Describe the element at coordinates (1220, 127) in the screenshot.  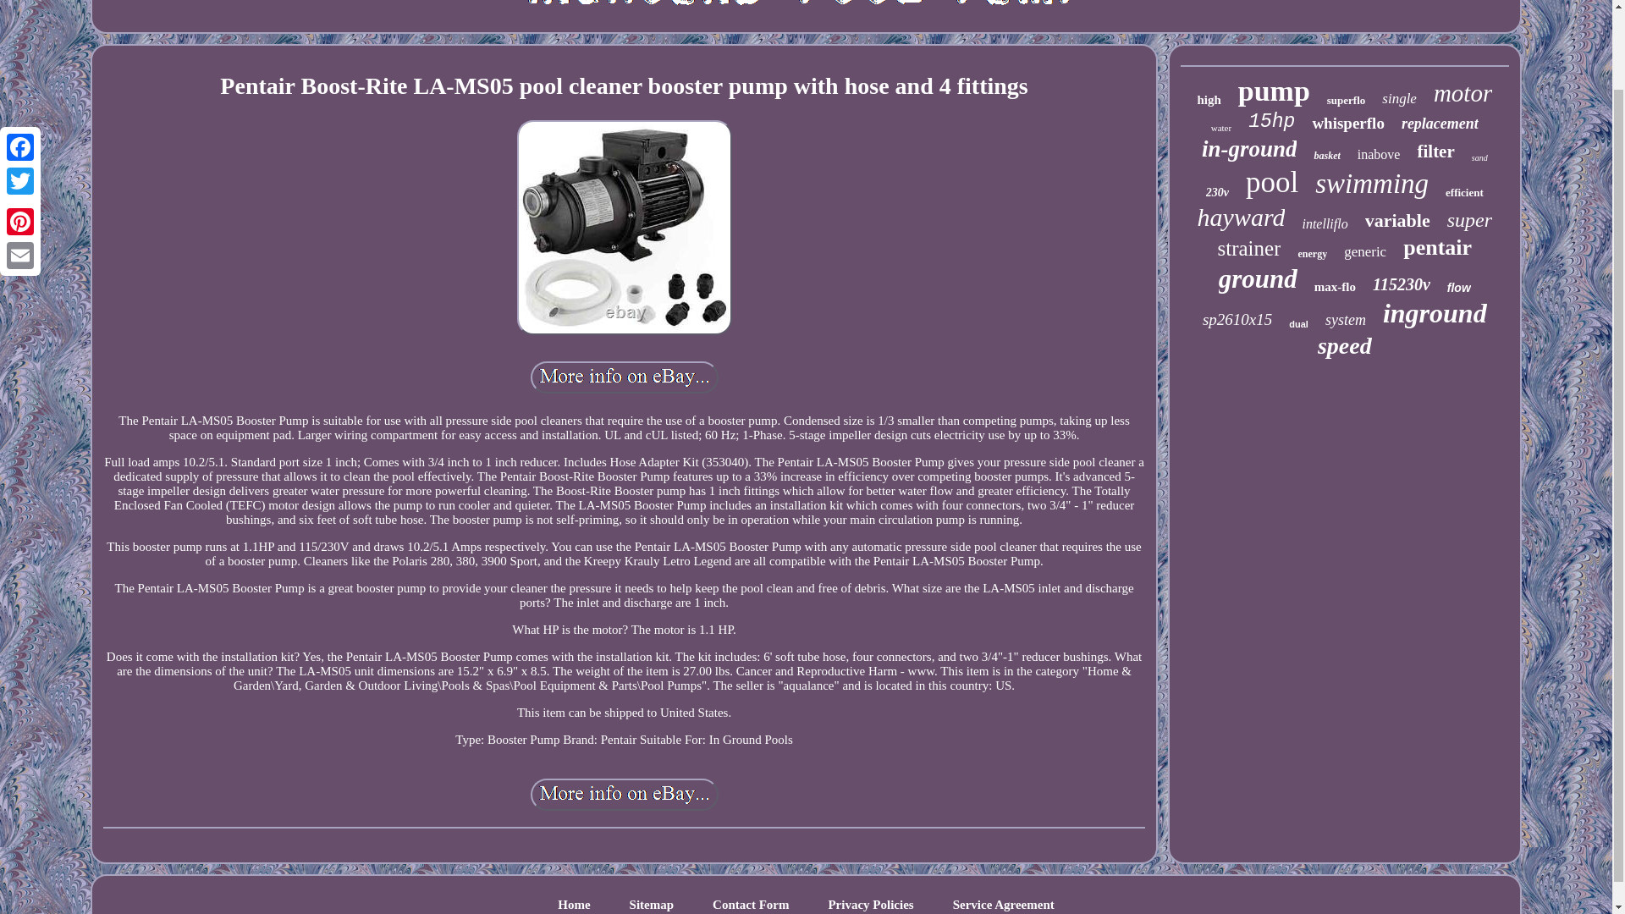
I see `water` at that location.